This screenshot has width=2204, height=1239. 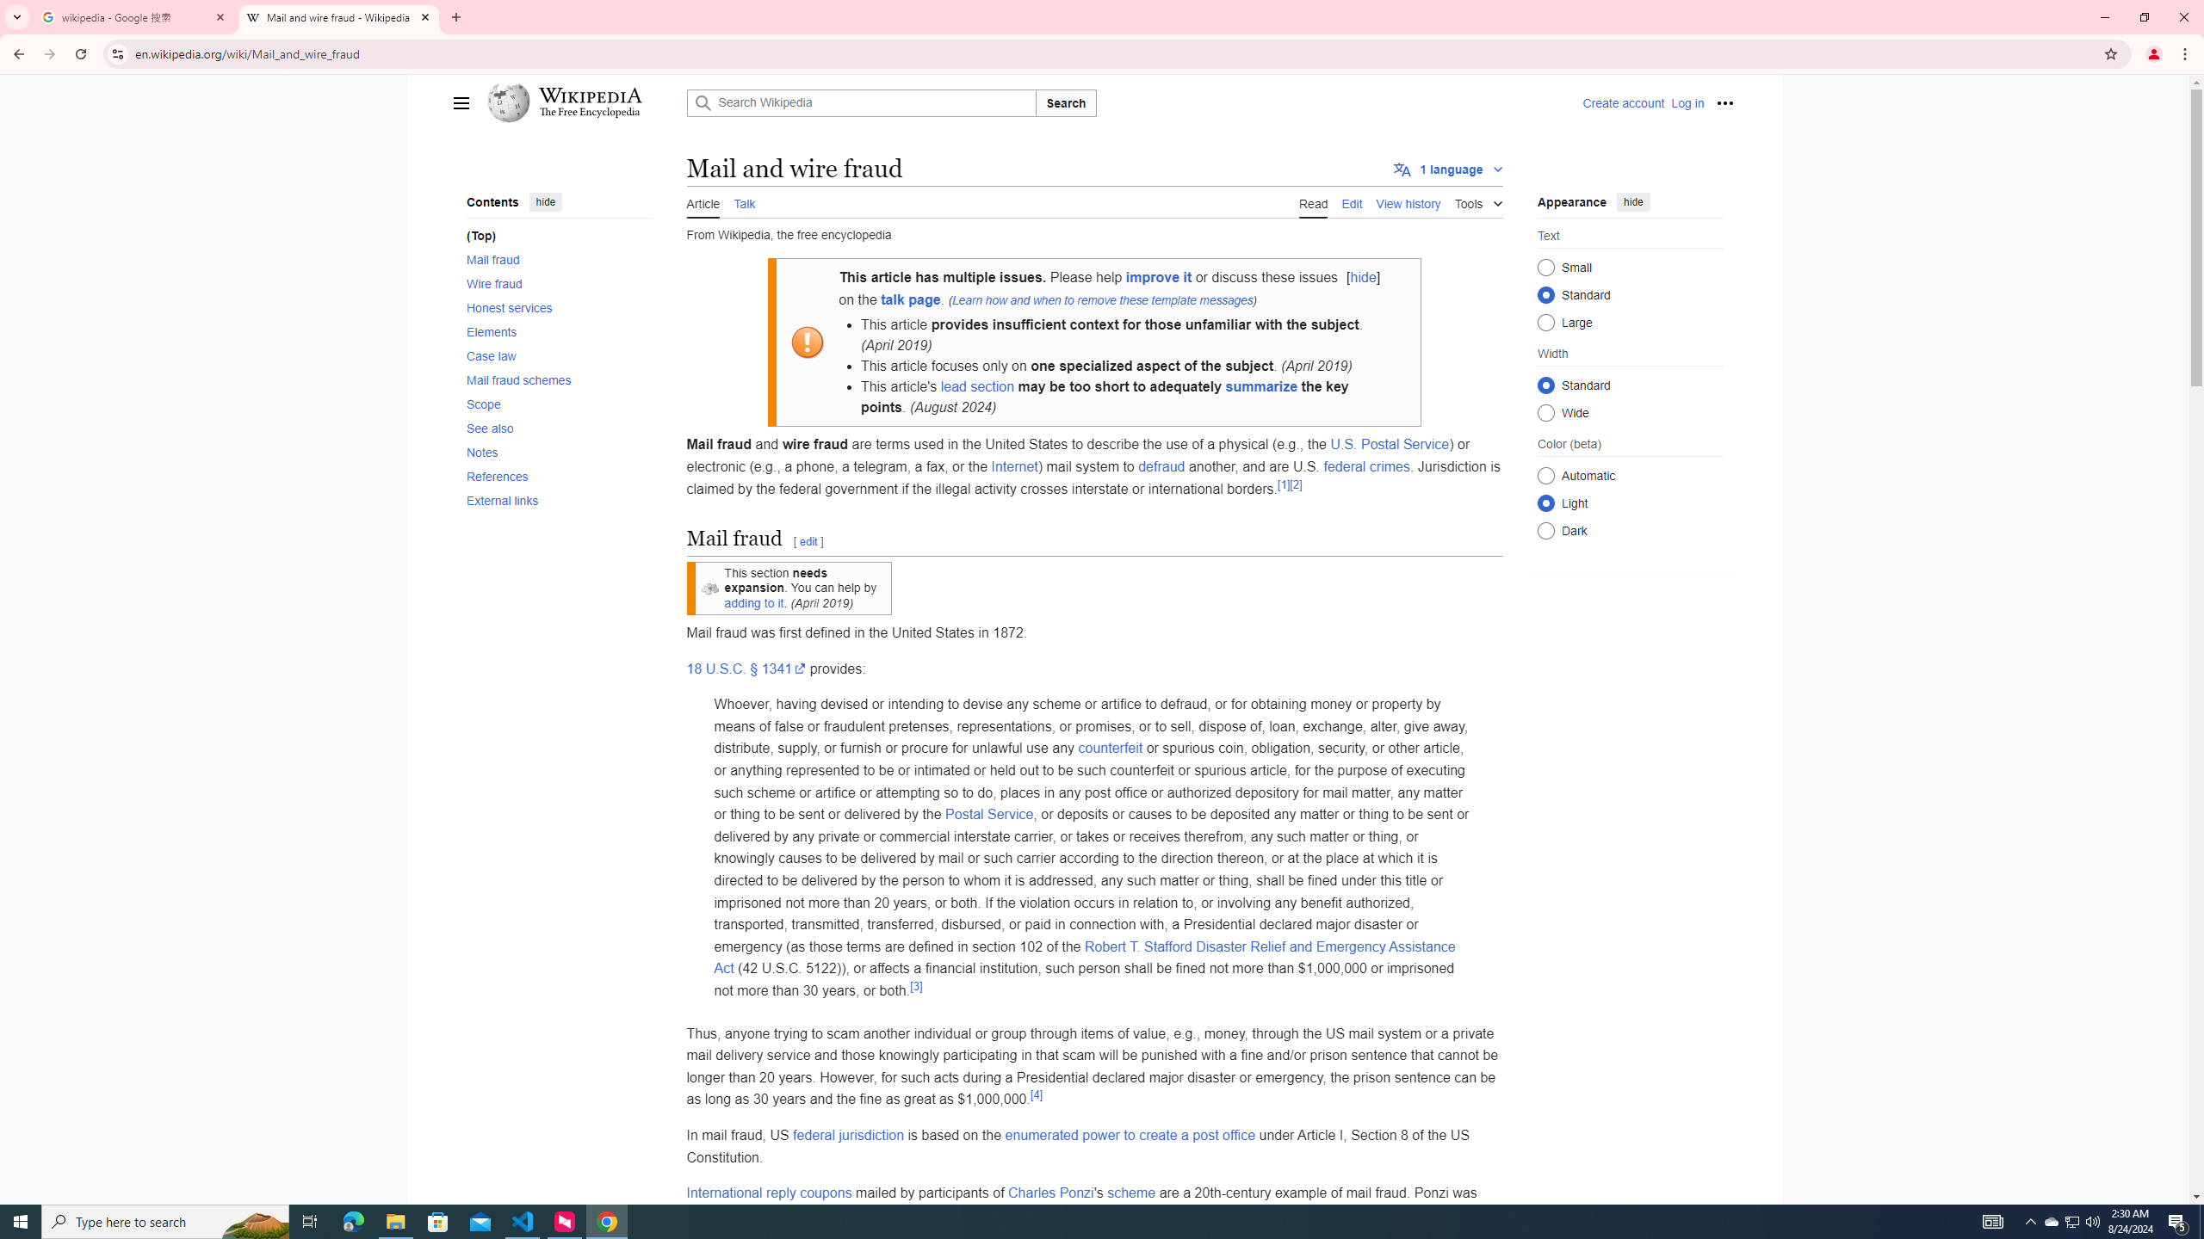 What do you see at coordinates (1352, 201) in the screenshot?
I see `AutomationID: ca-edit` at bounding box center [1352, 201].